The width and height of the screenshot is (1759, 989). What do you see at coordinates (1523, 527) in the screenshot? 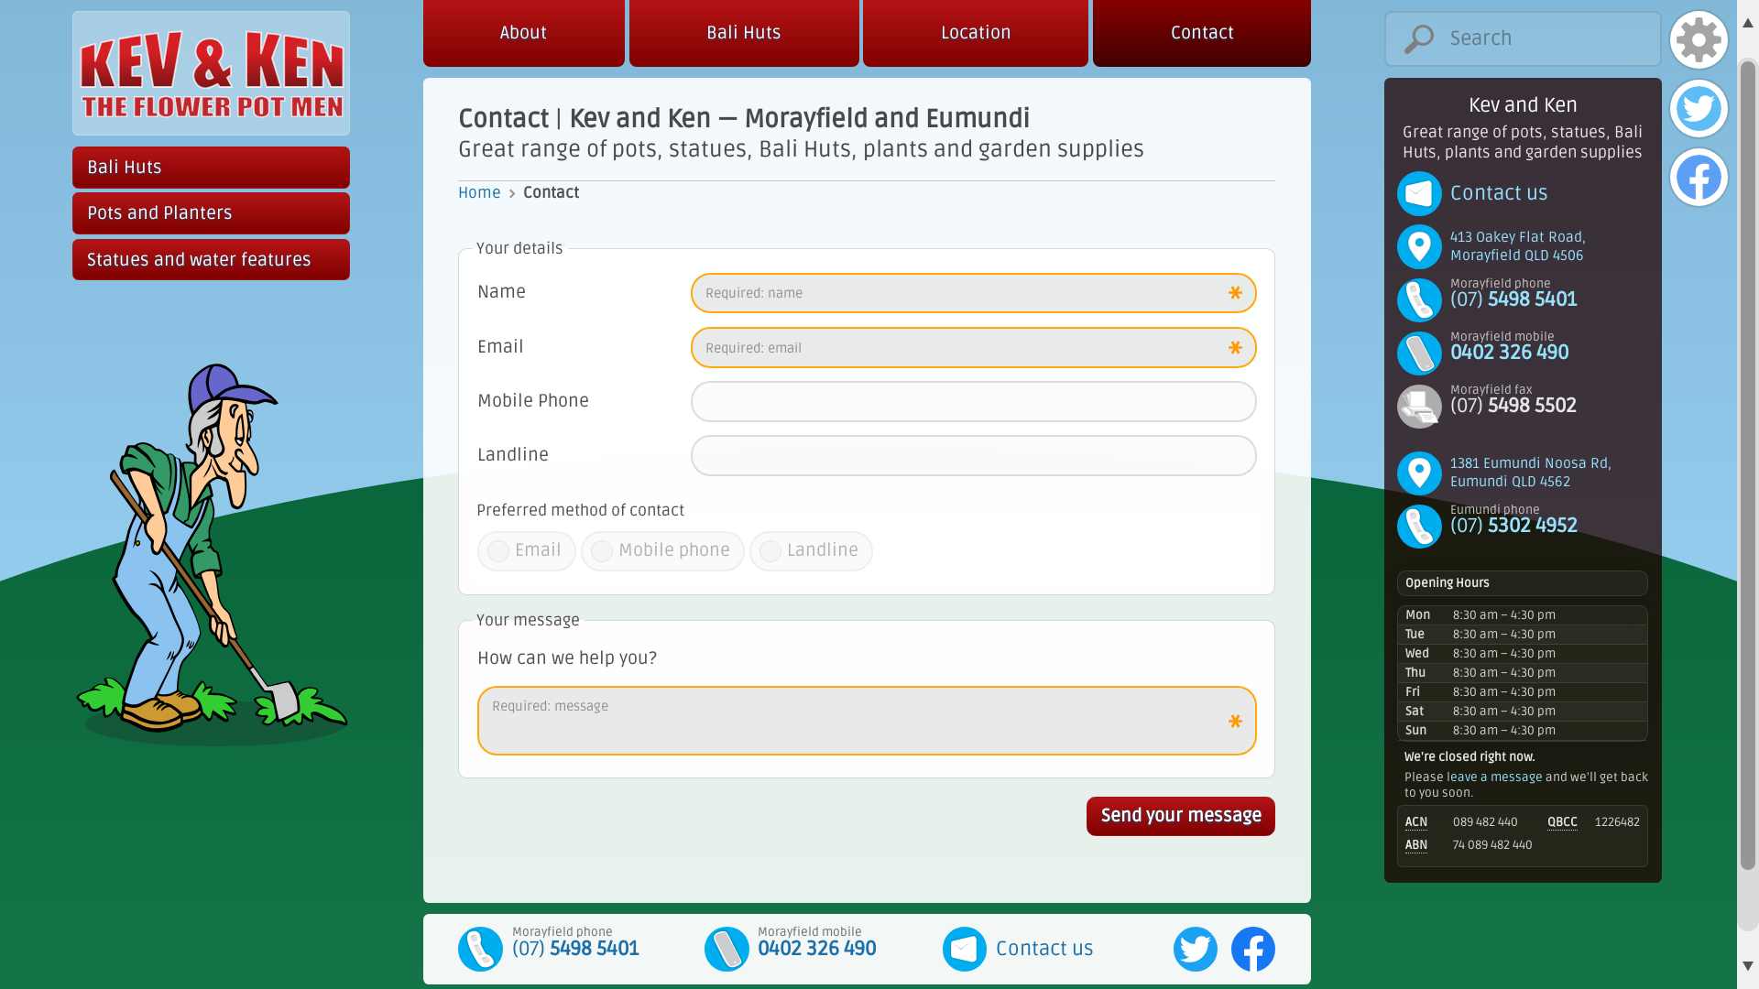
I see `Eumundi phone
(07) 5302 4952` at bounding box center [1523, 527].